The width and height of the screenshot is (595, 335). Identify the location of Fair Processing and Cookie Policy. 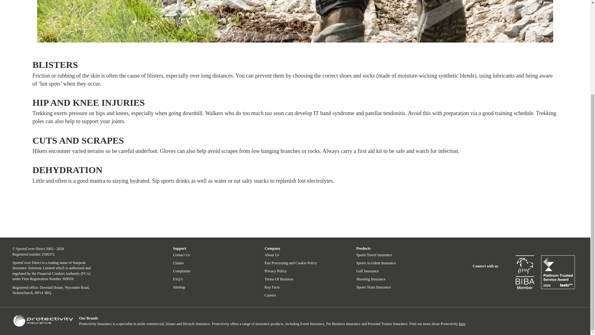
(291, 263).